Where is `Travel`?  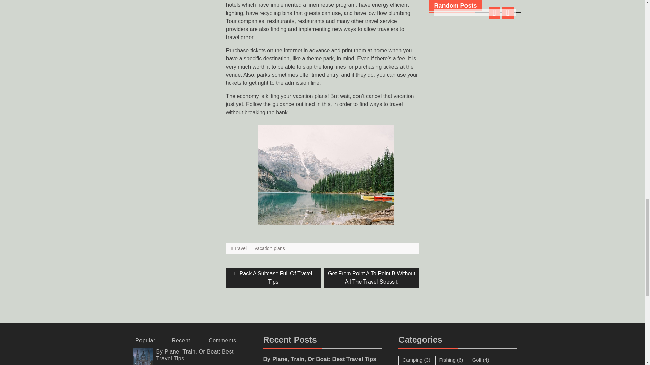
Travel is located at coordinates (273, 278).